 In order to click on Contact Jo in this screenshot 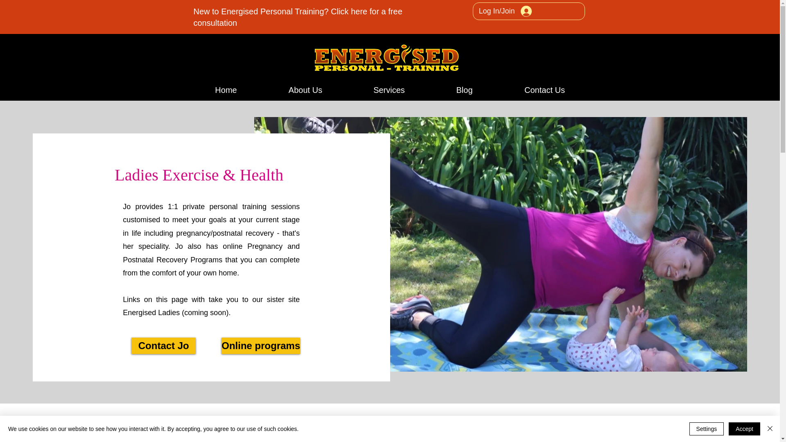, I will do `click(163, 346)`.